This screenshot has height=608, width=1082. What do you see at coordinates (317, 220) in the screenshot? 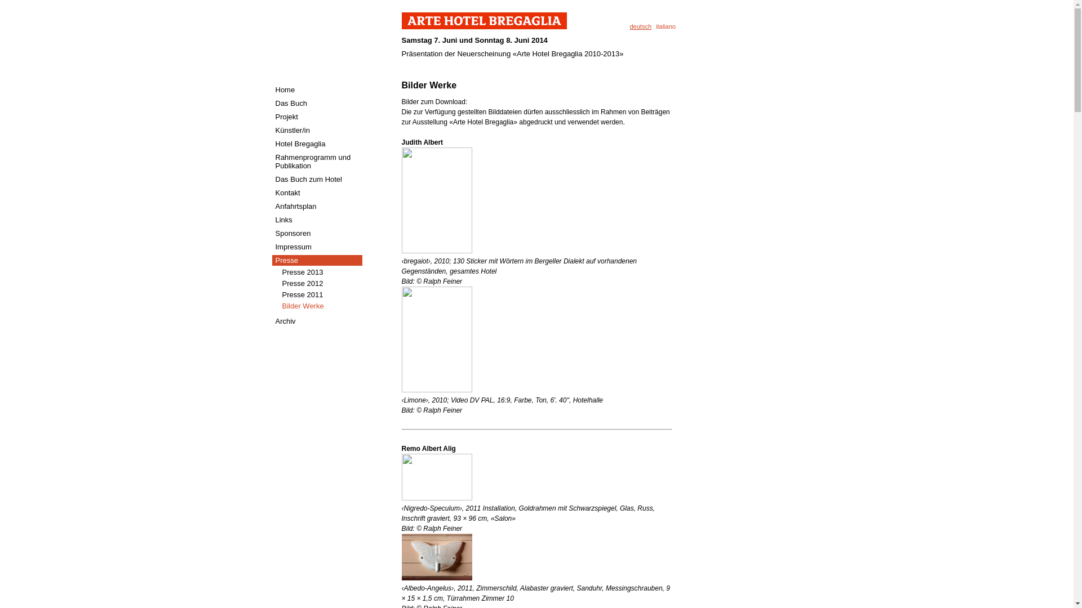
I see `Links` at bounding box center [317, 220].